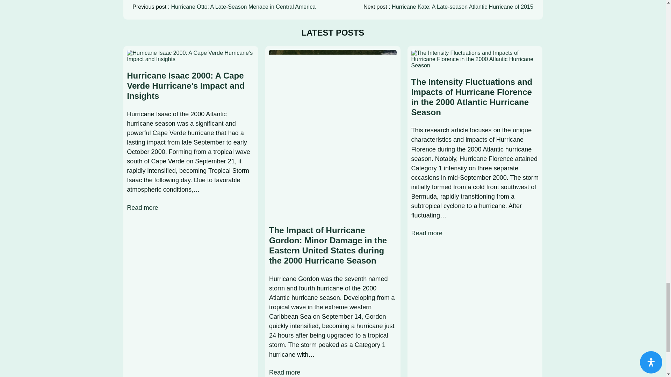  I want to click on Hurricane Kate: A Late-season Atlantic Hurricane of 2015, so click(463, 7).